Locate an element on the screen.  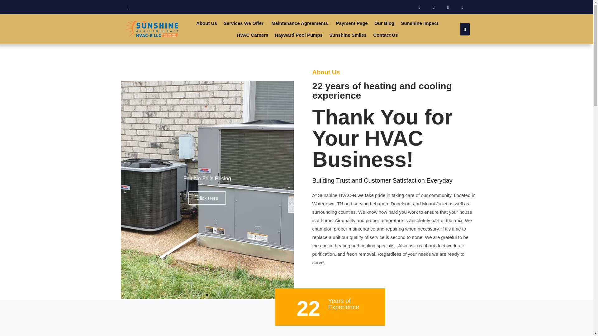
Maintenance Agreements is located at coordinates (300, 23).